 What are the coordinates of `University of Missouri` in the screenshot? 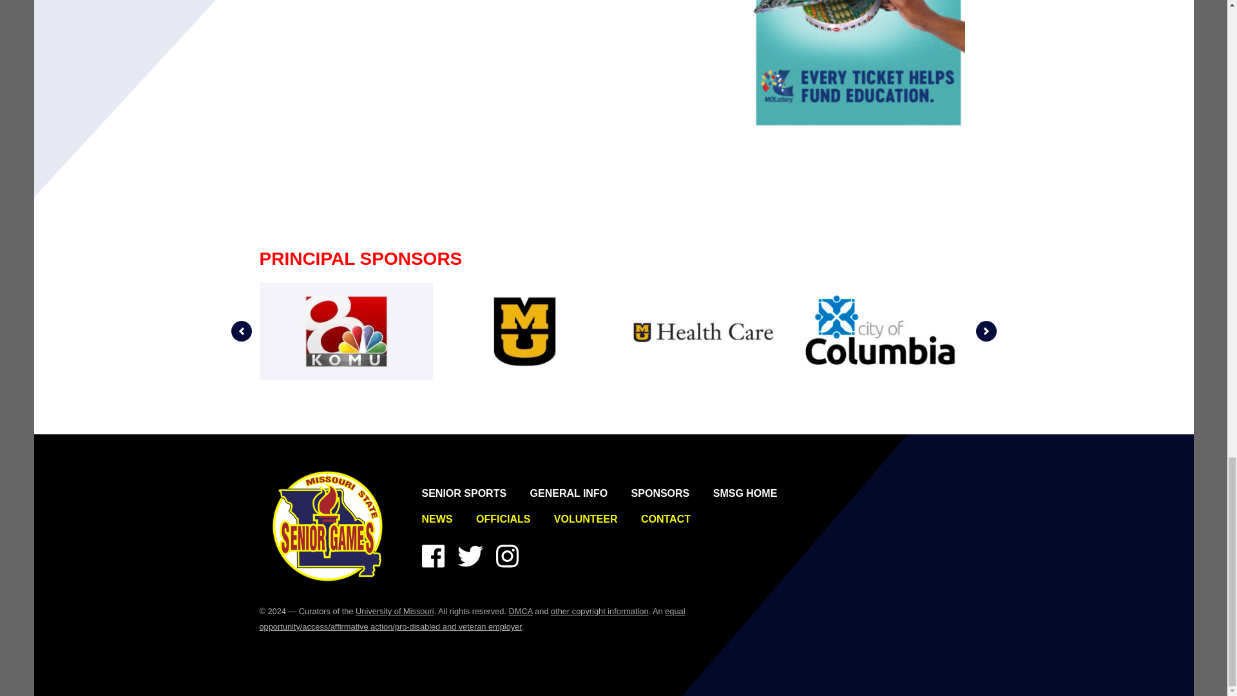 It's located at (524, 331).